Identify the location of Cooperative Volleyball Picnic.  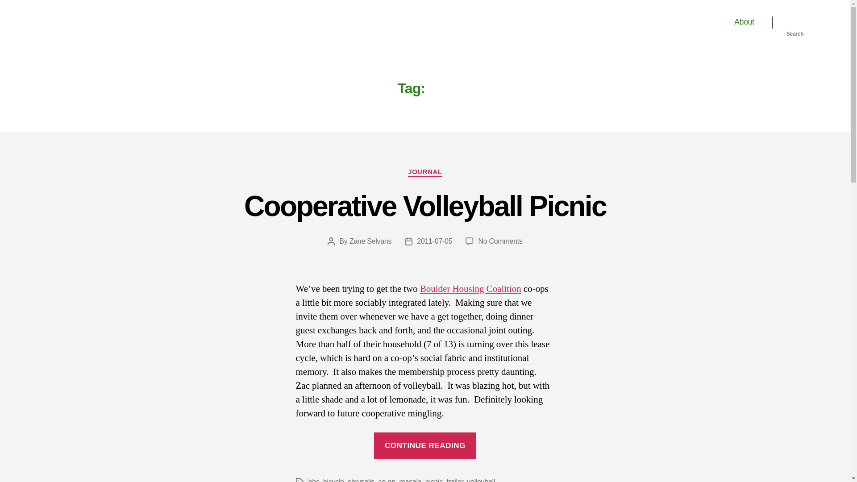
(387, 480).